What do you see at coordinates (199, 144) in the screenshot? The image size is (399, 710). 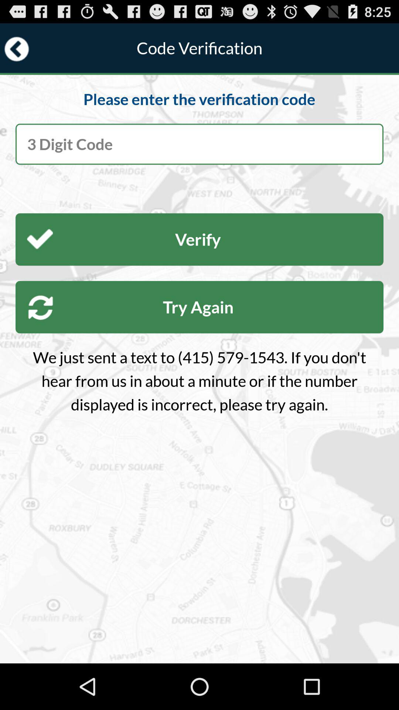 I see `this button enter the pin number` at bounding box center [199, 144].